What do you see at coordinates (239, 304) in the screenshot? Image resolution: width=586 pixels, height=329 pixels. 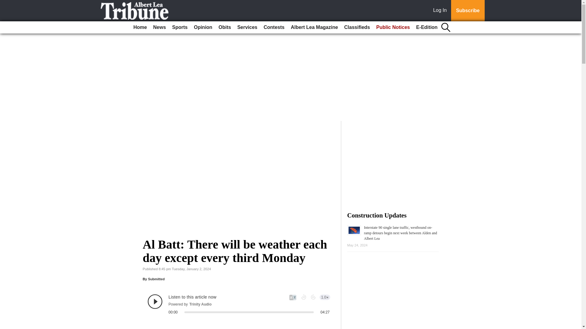 I see `Trinity Audio Player` at bounding box center [239, 304].